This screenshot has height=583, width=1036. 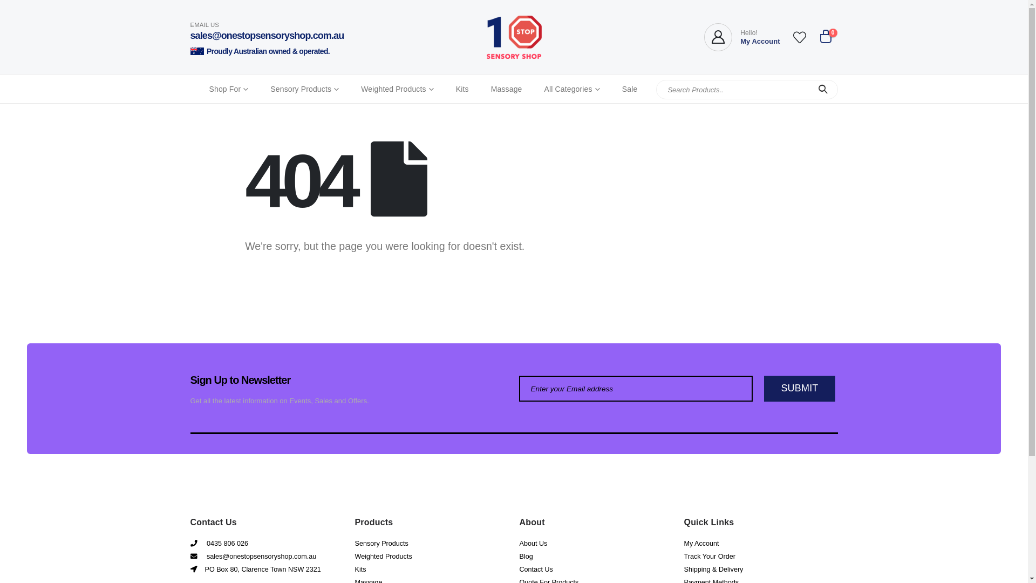 What do you see at coordinates (229, 89) in the screenshot?
I see `Shop For` at bounding box center [229, 89].